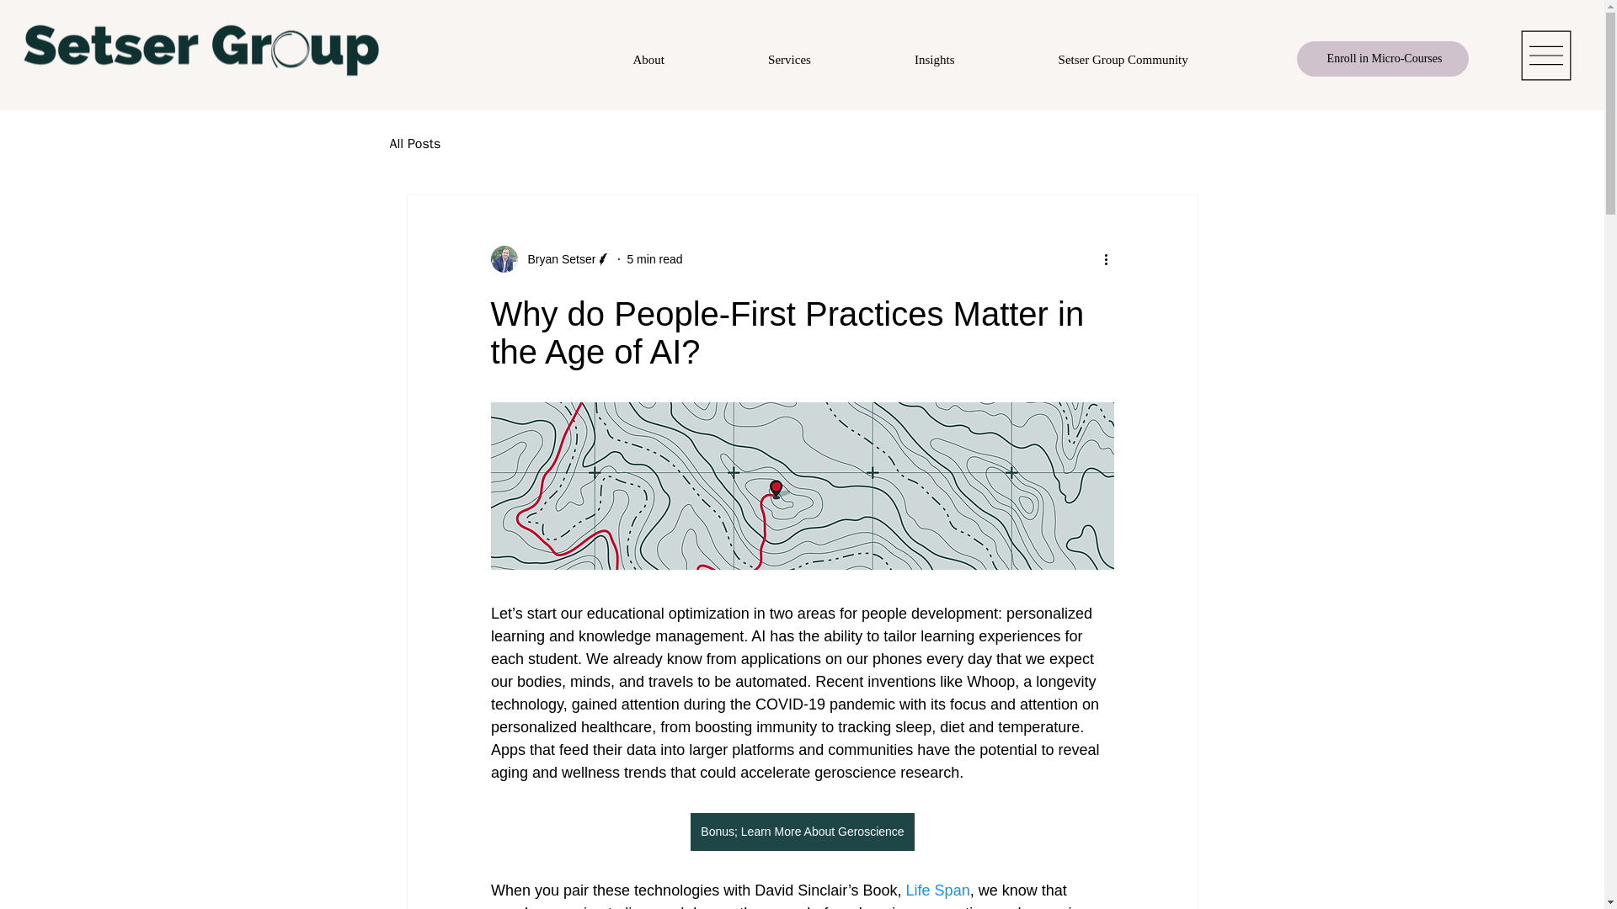 The height and width of the screenshot is (909, 1617). Describe the element at coordinates (550, 259) in the screenshot. I see `Bryan Setser` at that location.